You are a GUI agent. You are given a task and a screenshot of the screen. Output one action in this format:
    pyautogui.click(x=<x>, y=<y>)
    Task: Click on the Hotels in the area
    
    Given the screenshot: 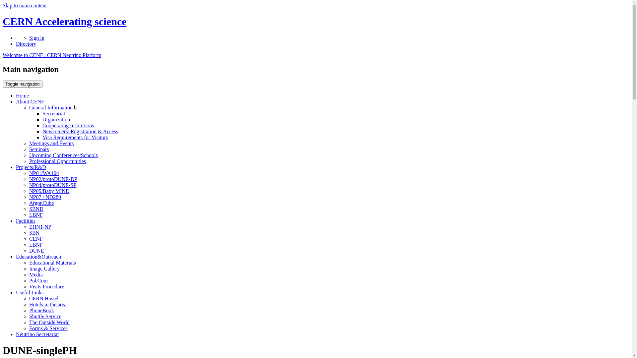 What is the action you would take?
    pyautogui.click(x=48, y=304)
    